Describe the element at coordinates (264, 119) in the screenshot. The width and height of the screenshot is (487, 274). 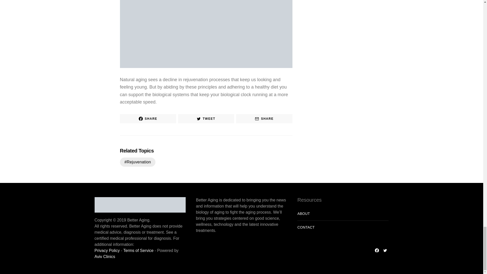
I see `SHARE` at that location.